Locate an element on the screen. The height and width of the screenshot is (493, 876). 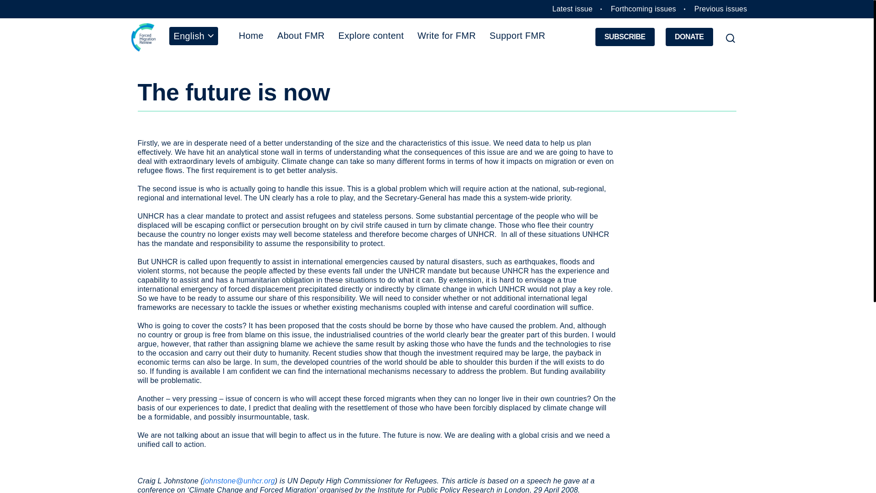
DONATE is located at coordinates (689, 37).